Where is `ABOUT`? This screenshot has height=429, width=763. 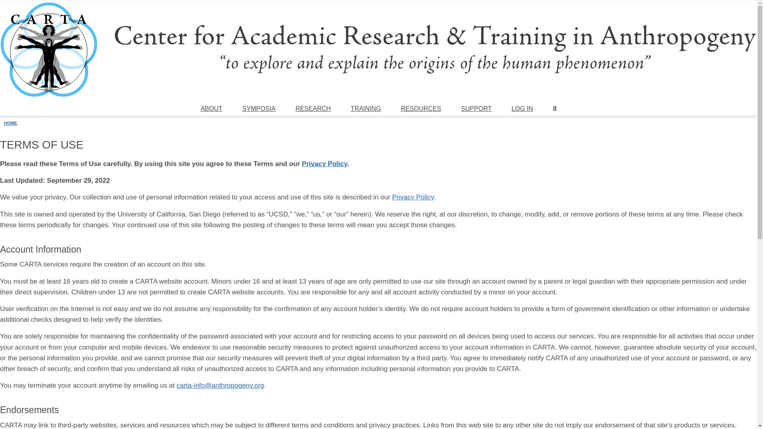 ABOUT is located at coordinates (211, 109).